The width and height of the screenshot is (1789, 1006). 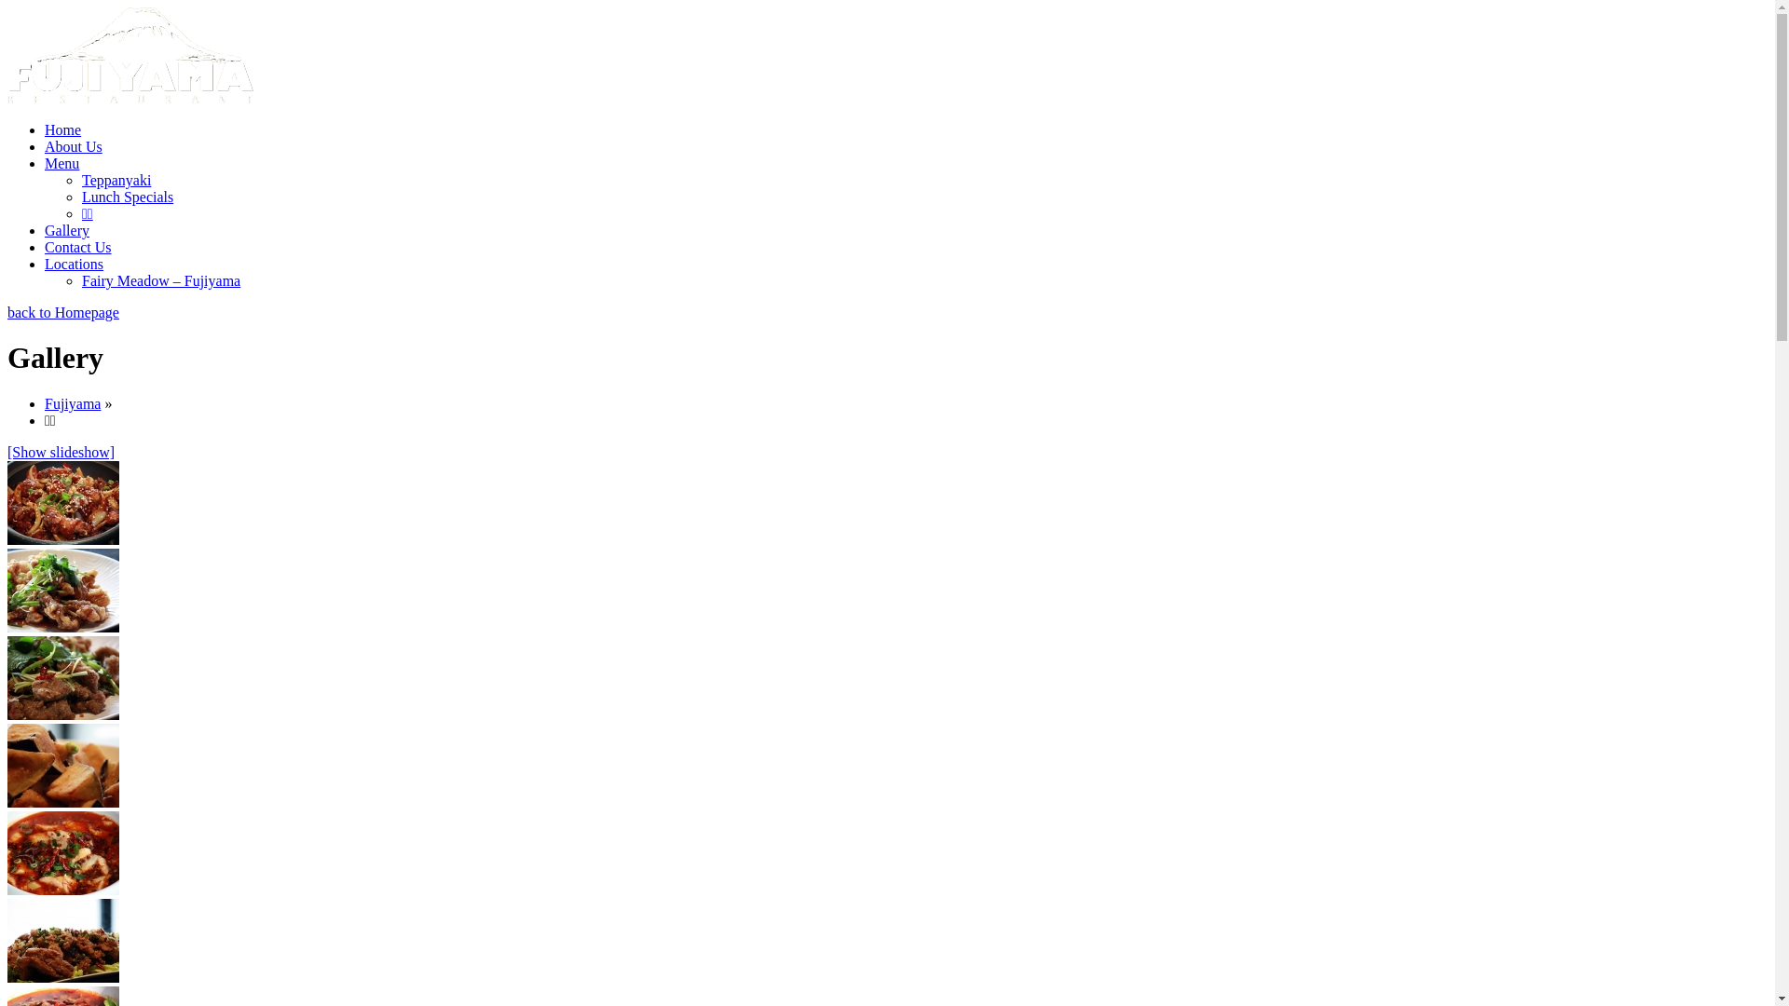 What do you see at coordinates (78, 248) in the screenshot?
I see `Contact Us` at bounding box center [78, 248].